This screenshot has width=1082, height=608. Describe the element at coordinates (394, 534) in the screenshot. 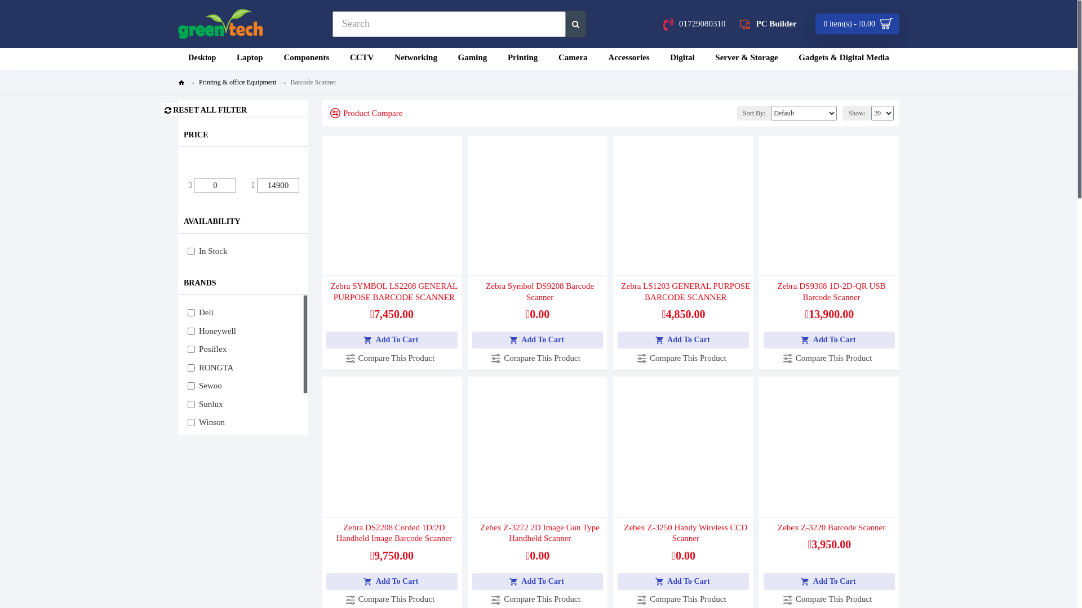

I see `Zebra DS2208 Corded 1D/2D Handheld Image Barcode Scanner` at that location.